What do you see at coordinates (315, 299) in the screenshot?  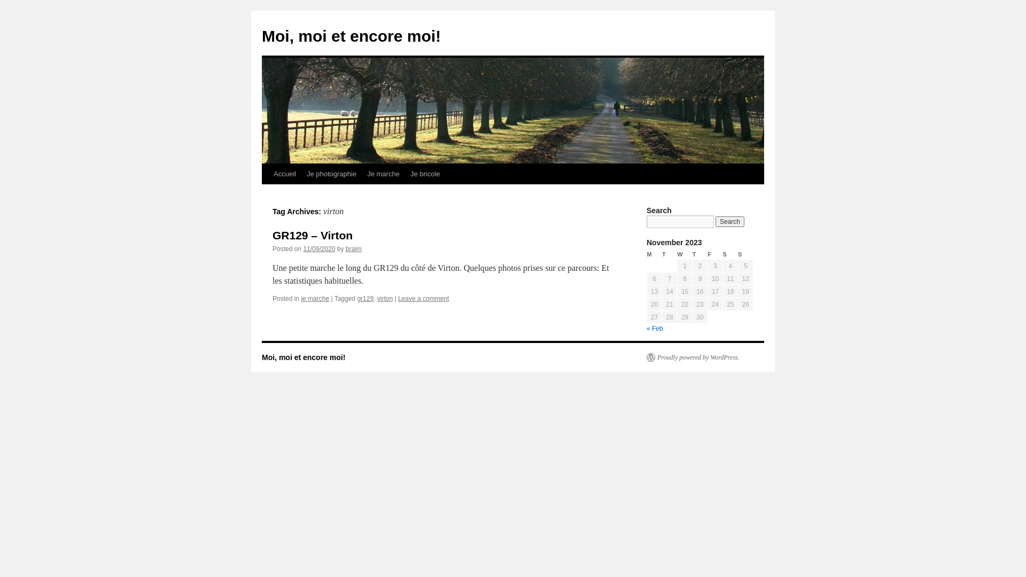 I see `je marche` at bounding box center [315, 299].